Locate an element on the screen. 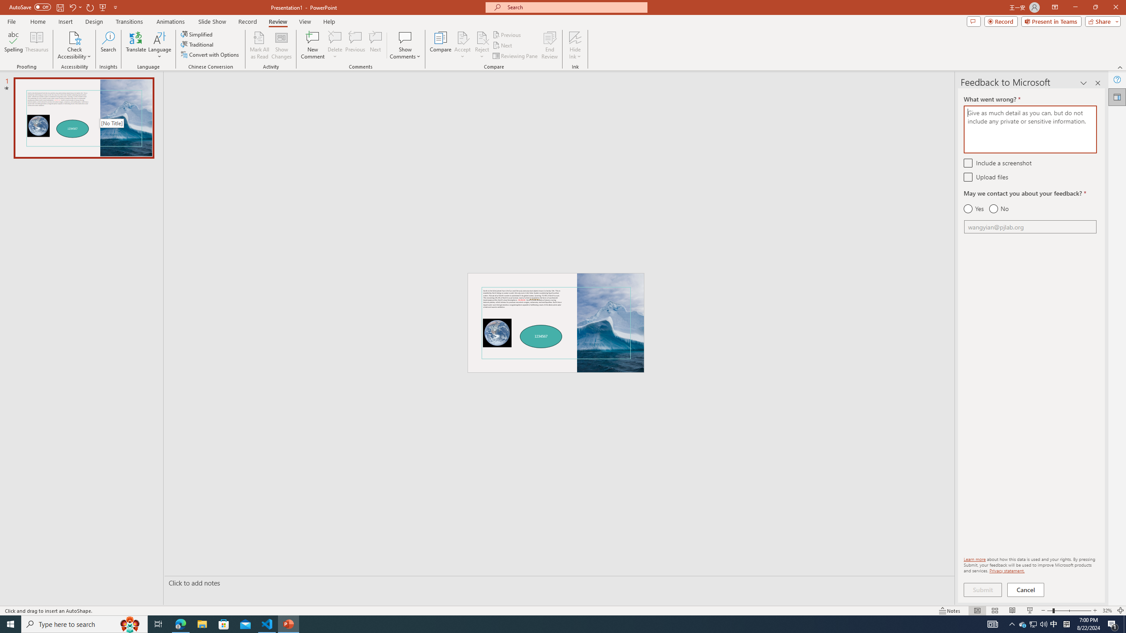 This screenshot has width=1126, height=633. Reject Change is located at coordinates (482, 37).